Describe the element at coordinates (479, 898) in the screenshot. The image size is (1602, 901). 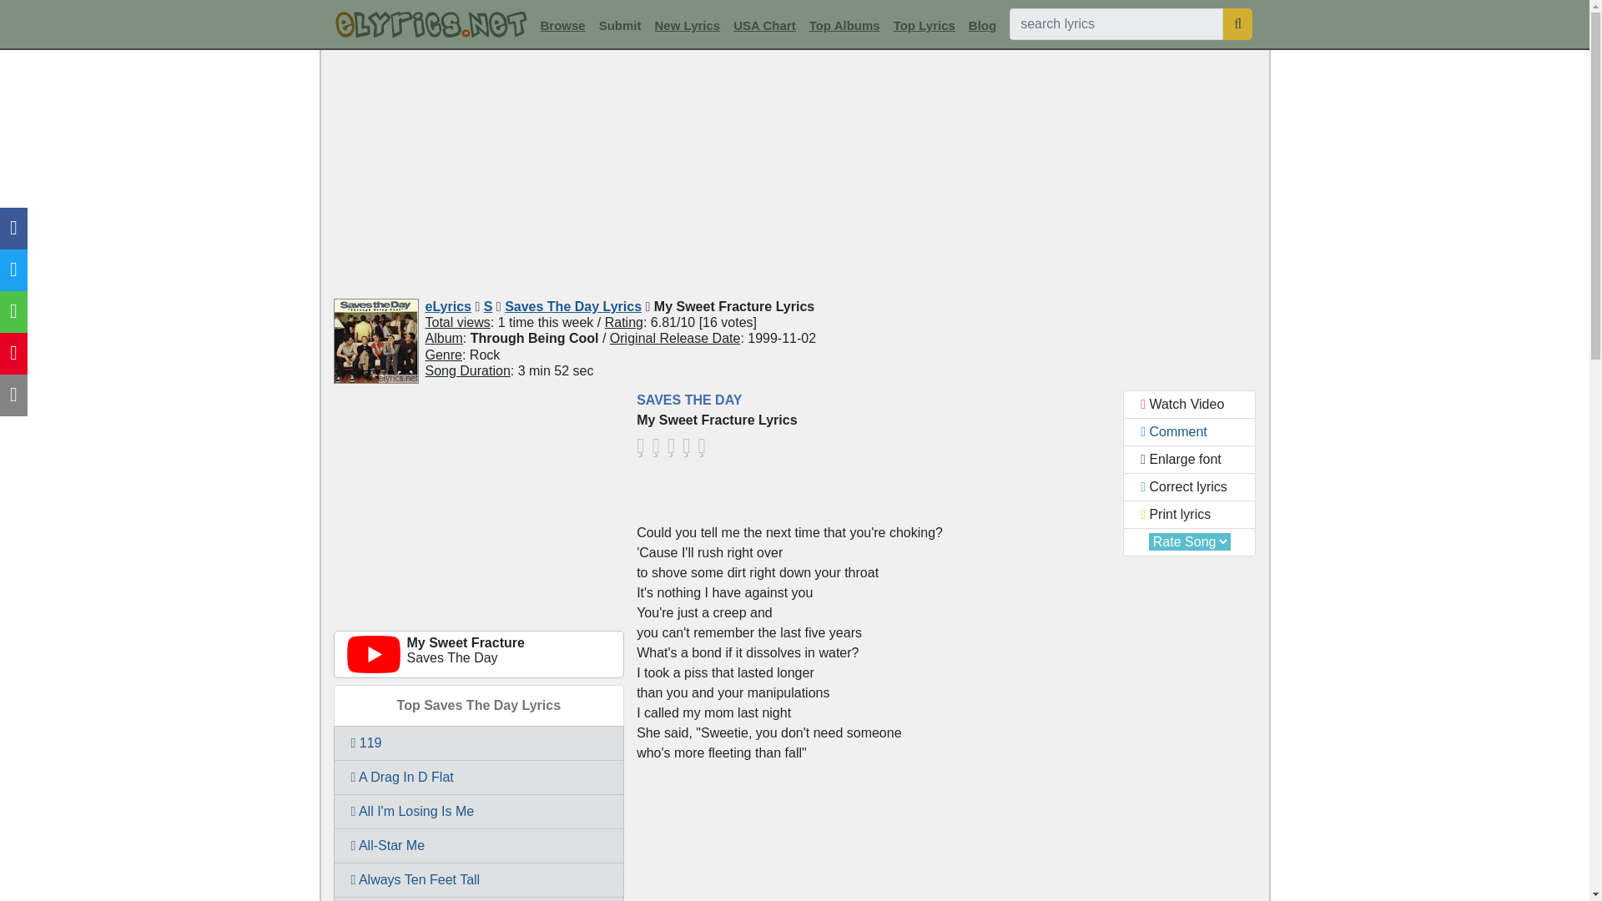
I see `An Afternoon Laughing` at that location.